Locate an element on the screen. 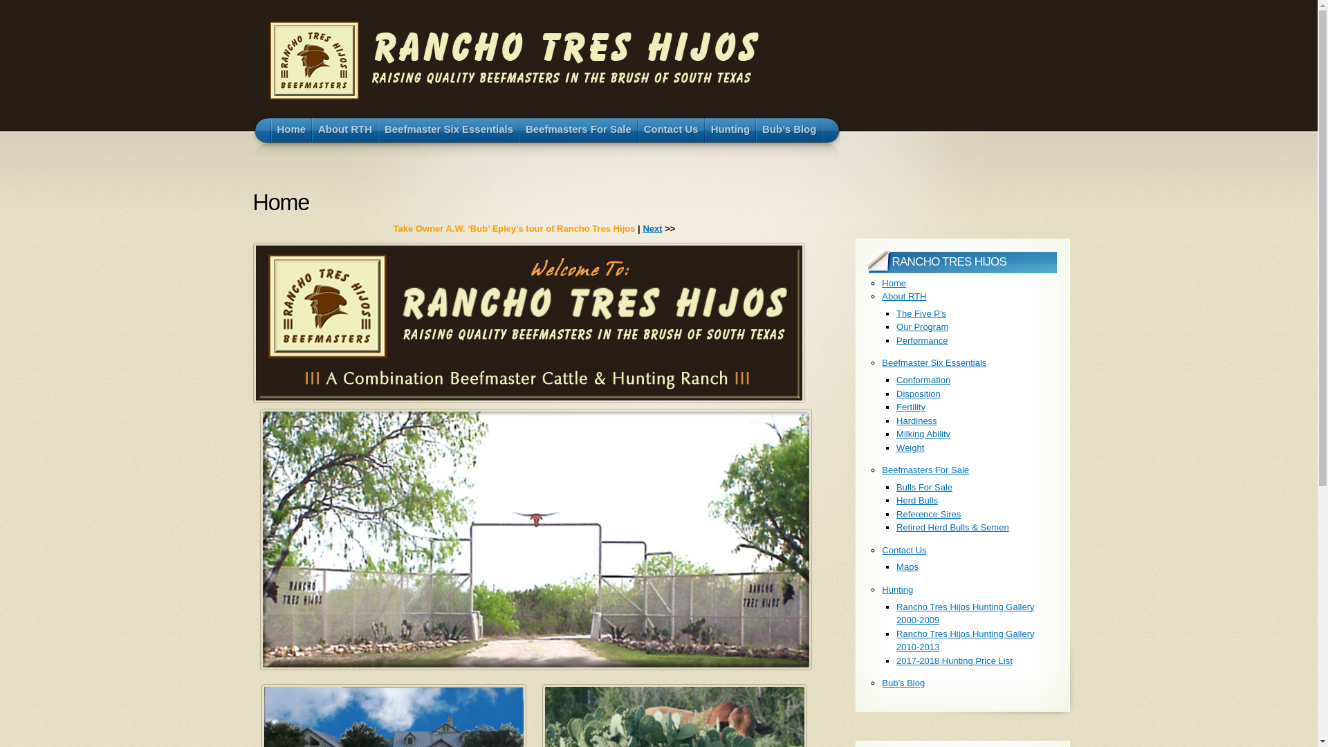 The width and height of the screenshot is (1328, 747). Rancho Tres Hijos Hunting Gallery 2000-2009 is located at coordinates (966, 614).